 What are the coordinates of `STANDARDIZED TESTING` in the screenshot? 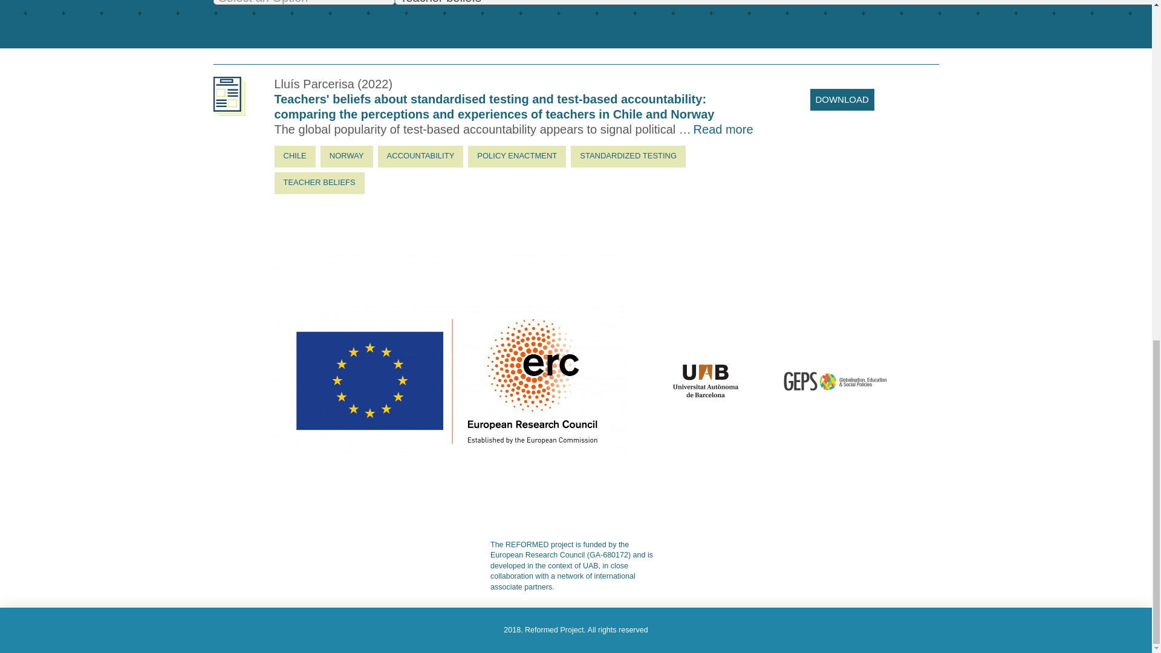 It's located at (628, 156).